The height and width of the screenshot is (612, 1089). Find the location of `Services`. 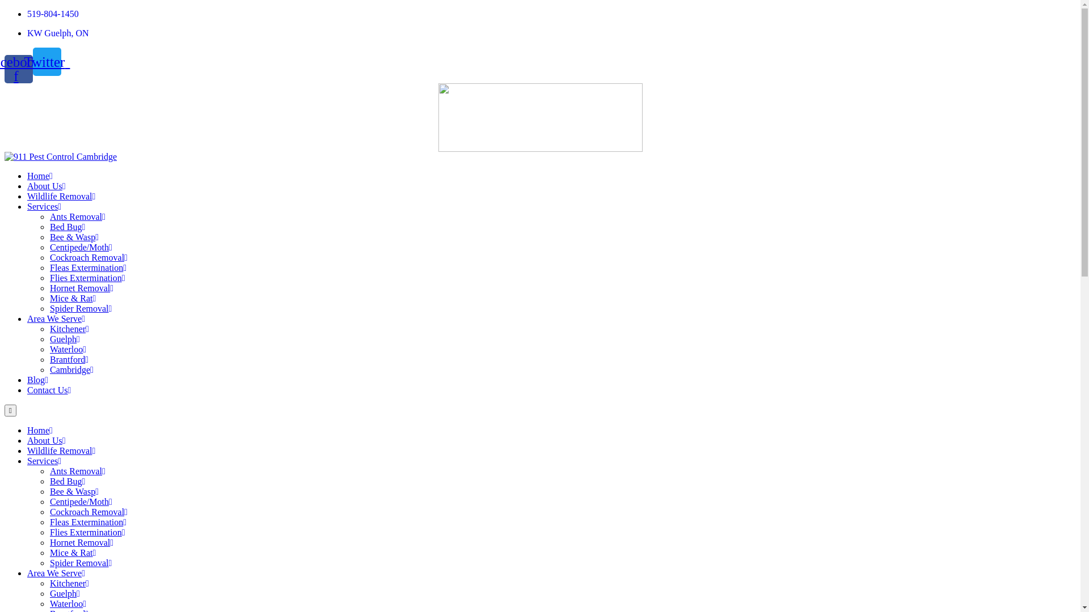

Services is located at coordinates (44, 206).